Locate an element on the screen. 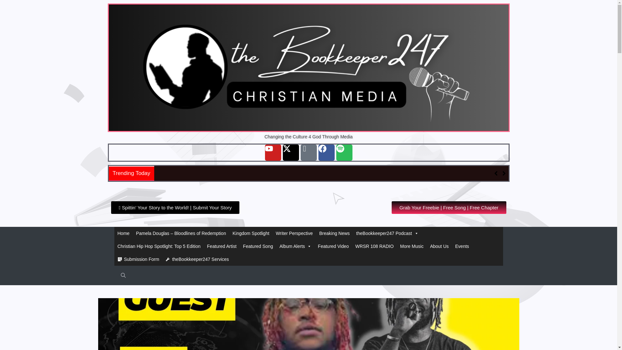 This screenshot has width=622, height=350. Writer Perspective is located at coordinates (294, 233).